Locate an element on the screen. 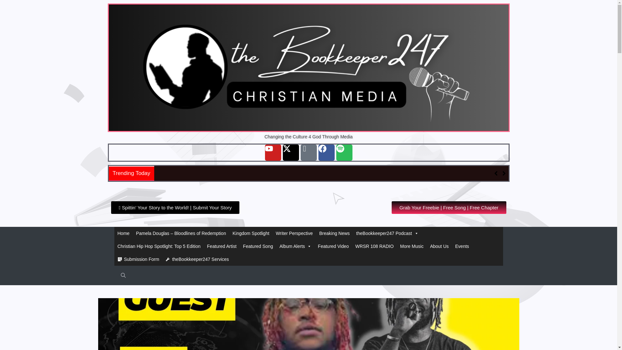 This screenshot has width=622, height=350. Writer Perspective is located at coordinates (294, 233).